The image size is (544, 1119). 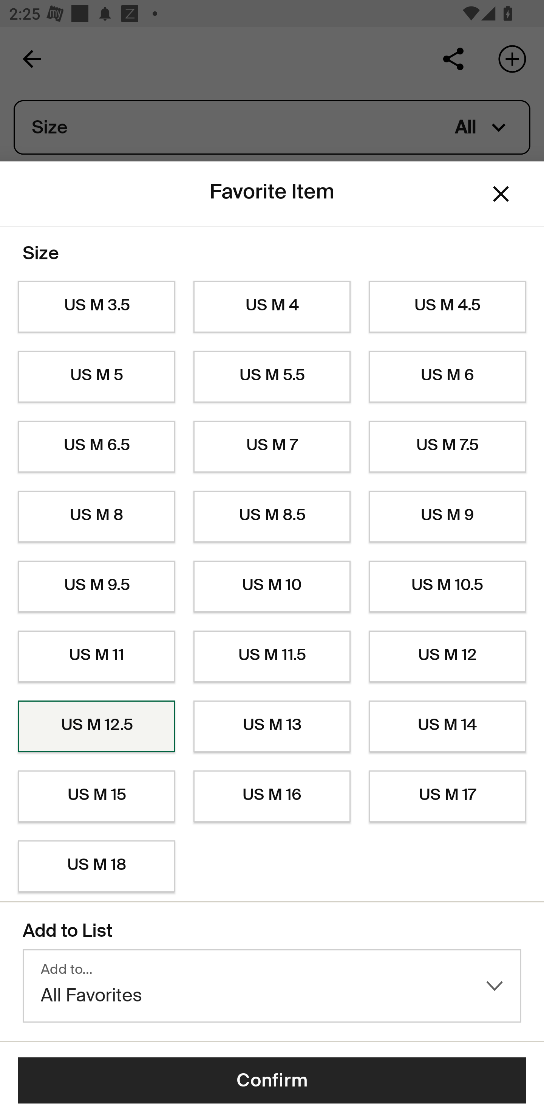 What do you see at coordinates (272, 587) in the screenshot?
I see `US M 10` at bounding box center [272, 587].